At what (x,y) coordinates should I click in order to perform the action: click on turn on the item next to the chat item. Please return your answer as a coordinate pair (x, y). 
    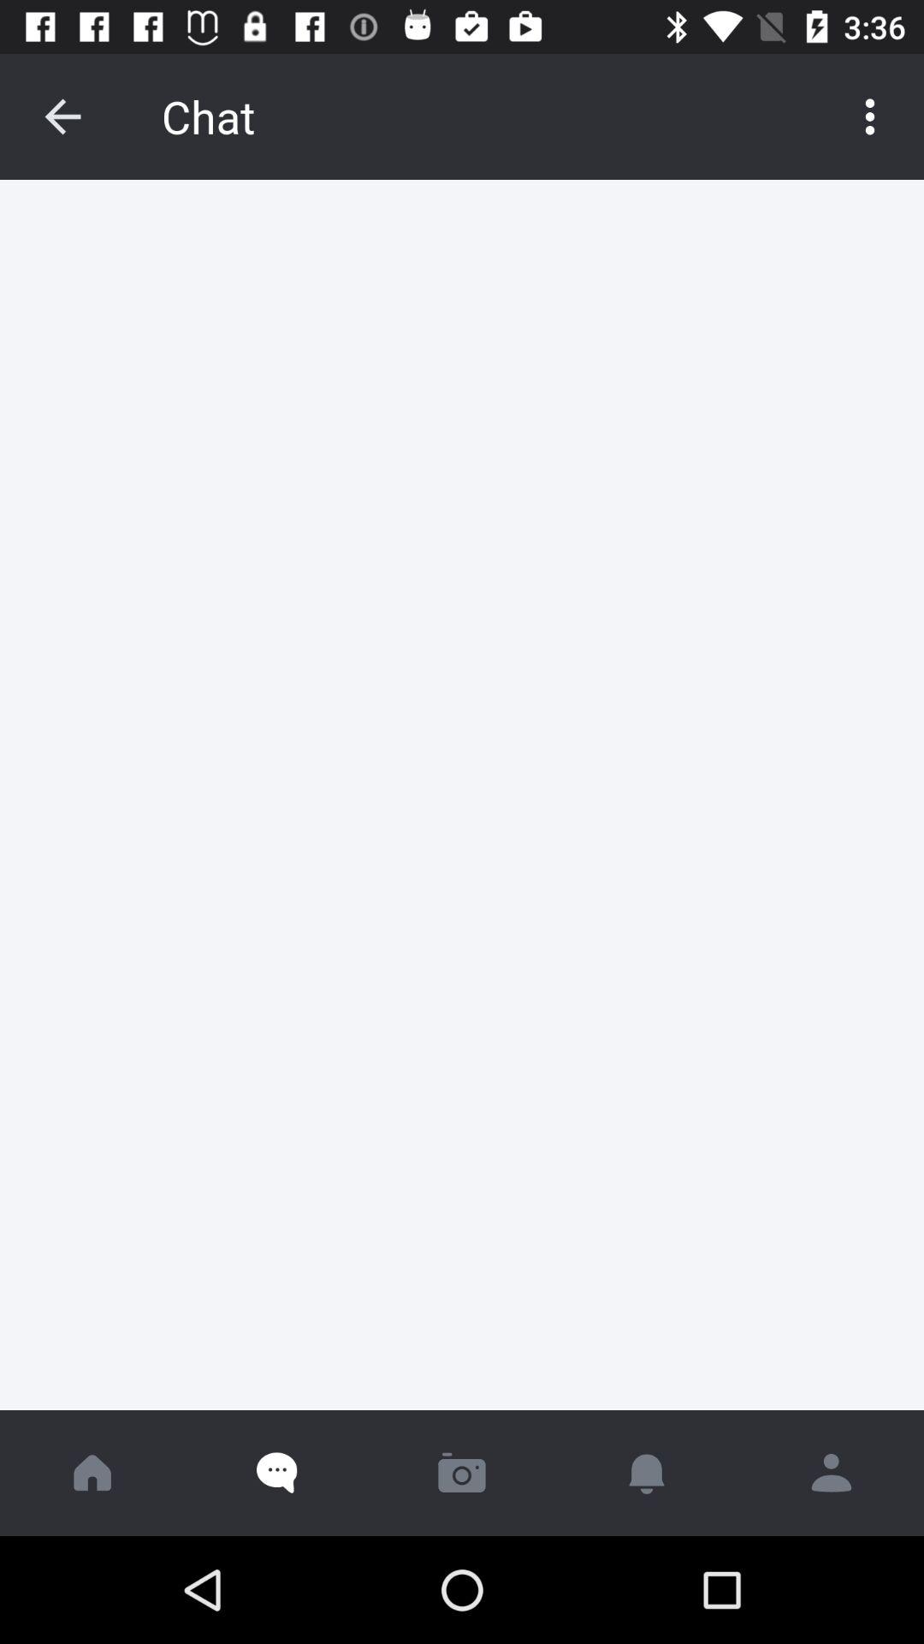
    Looking at the image, I should click on (62, 116).